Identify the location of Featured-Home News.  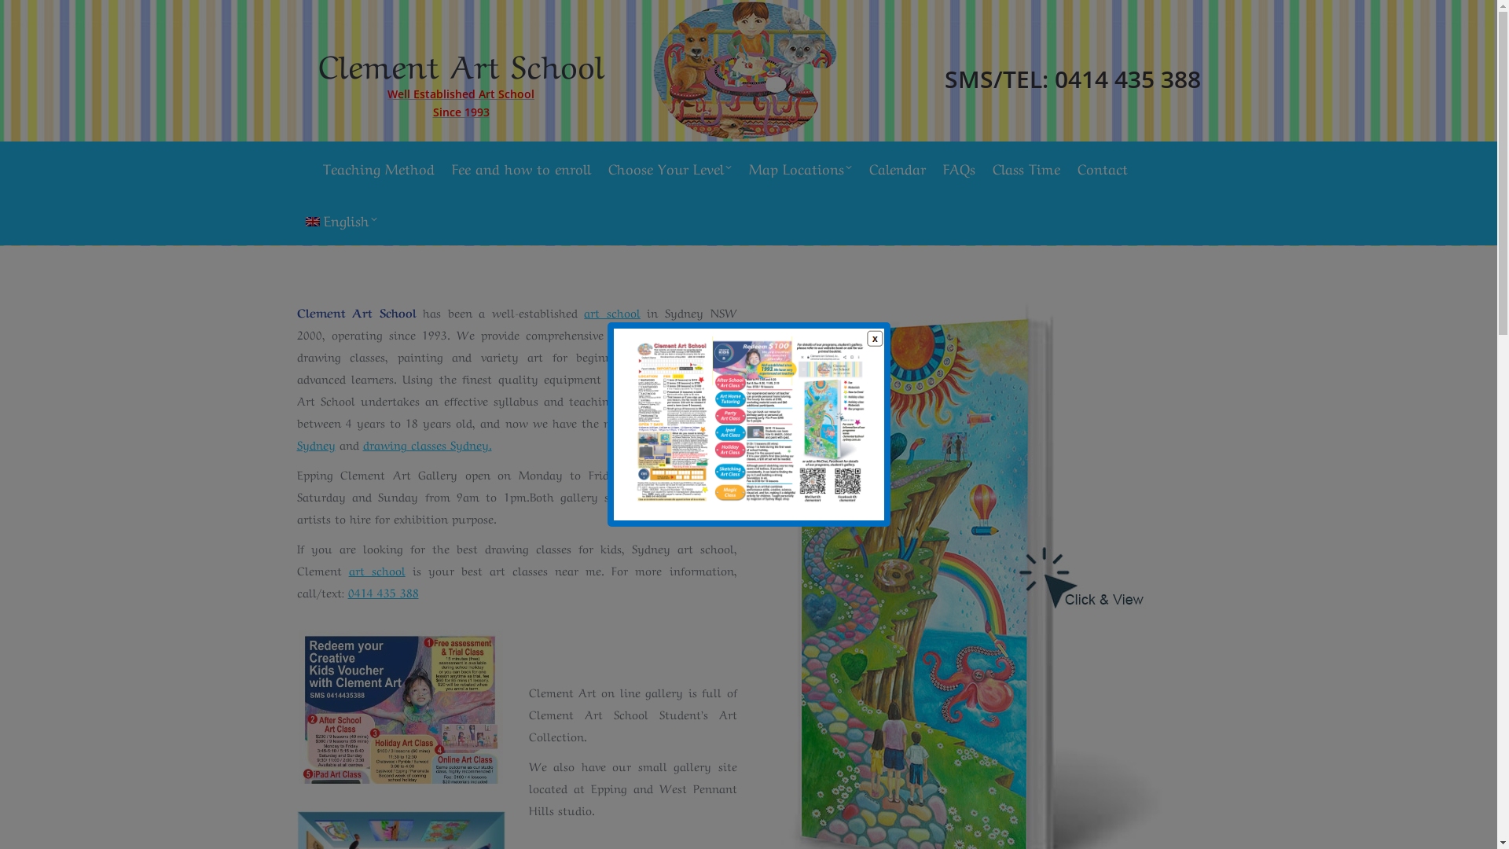
(401, 707).